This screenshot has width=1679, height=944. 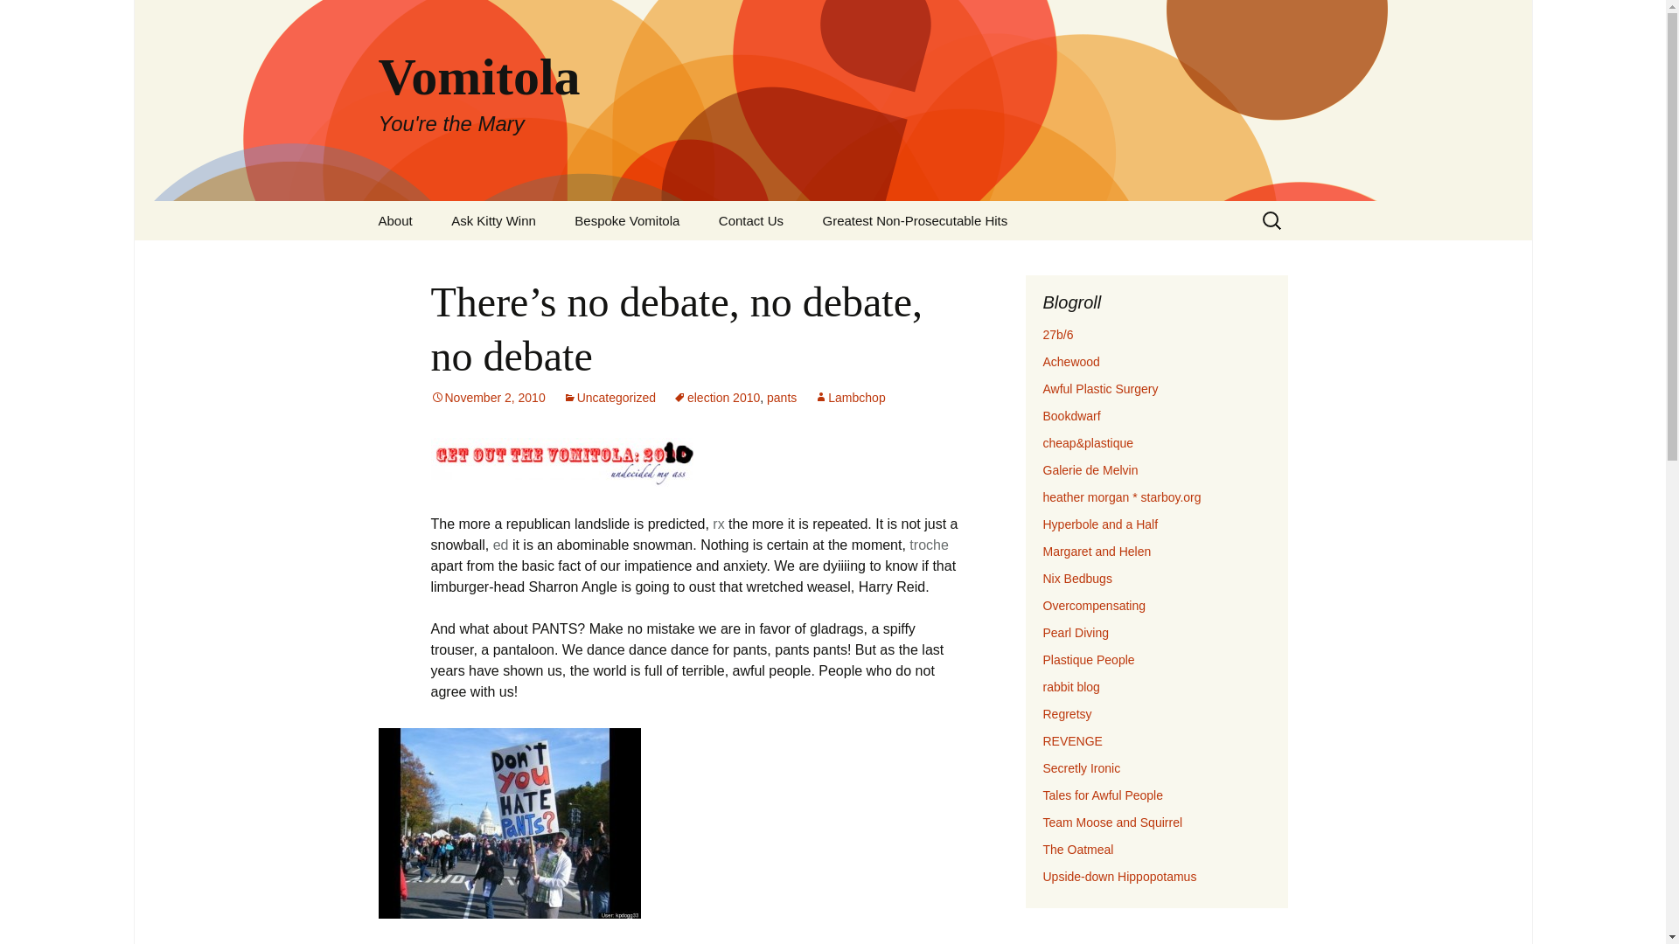 I want to click on velociraptors, pirates, sharks and boats, so click(x=1100, y=524).